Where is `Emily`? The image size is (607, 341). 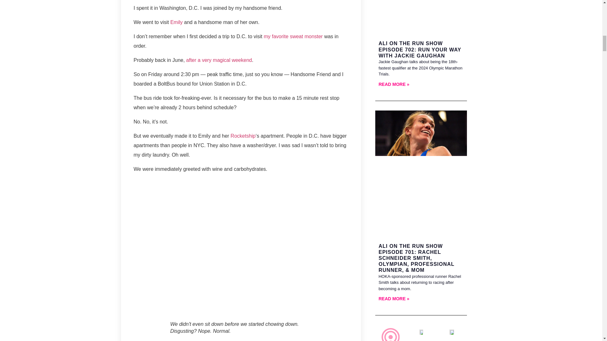 Emily is located at coordinates (176, 22).